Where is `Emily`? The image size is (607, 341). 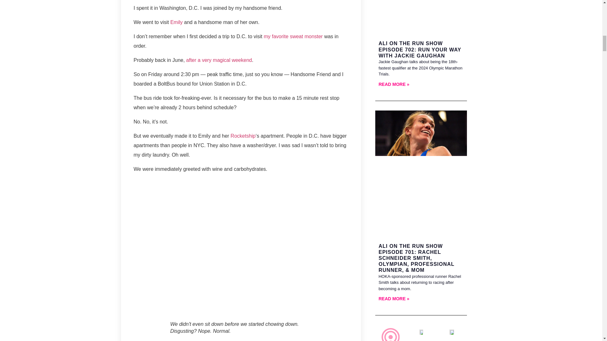 Emily is located at coordinates (176, 22).